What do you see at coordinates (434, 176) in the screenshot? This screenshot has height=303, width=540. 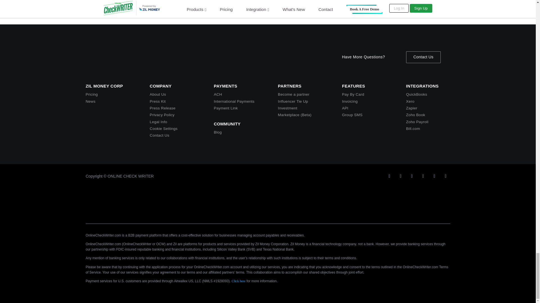 I see `Follow on Facebook` at bounding box center [434, 176].